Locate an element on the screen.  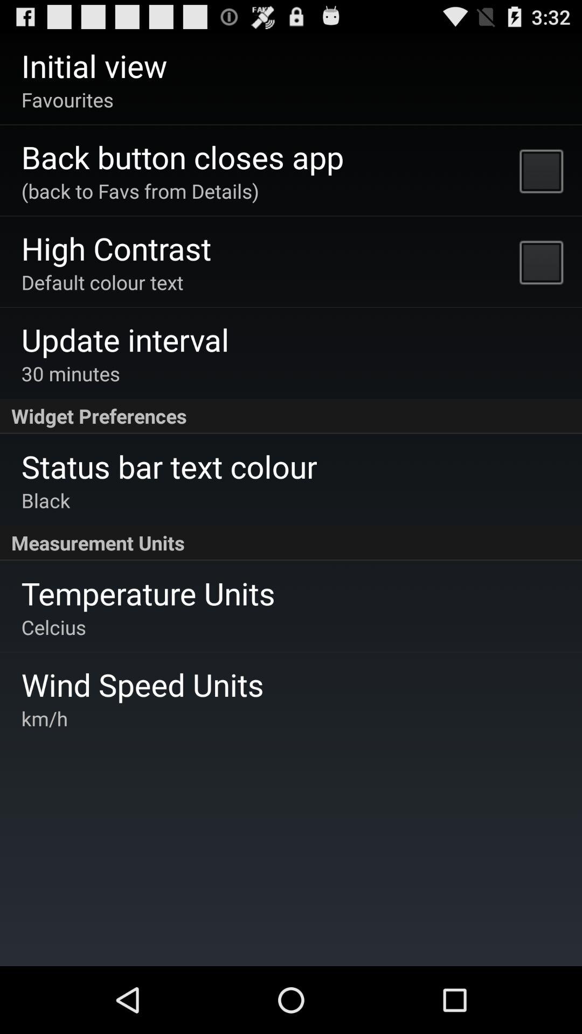
press the app below the widget preferences item is located at coordinates (169, 466).